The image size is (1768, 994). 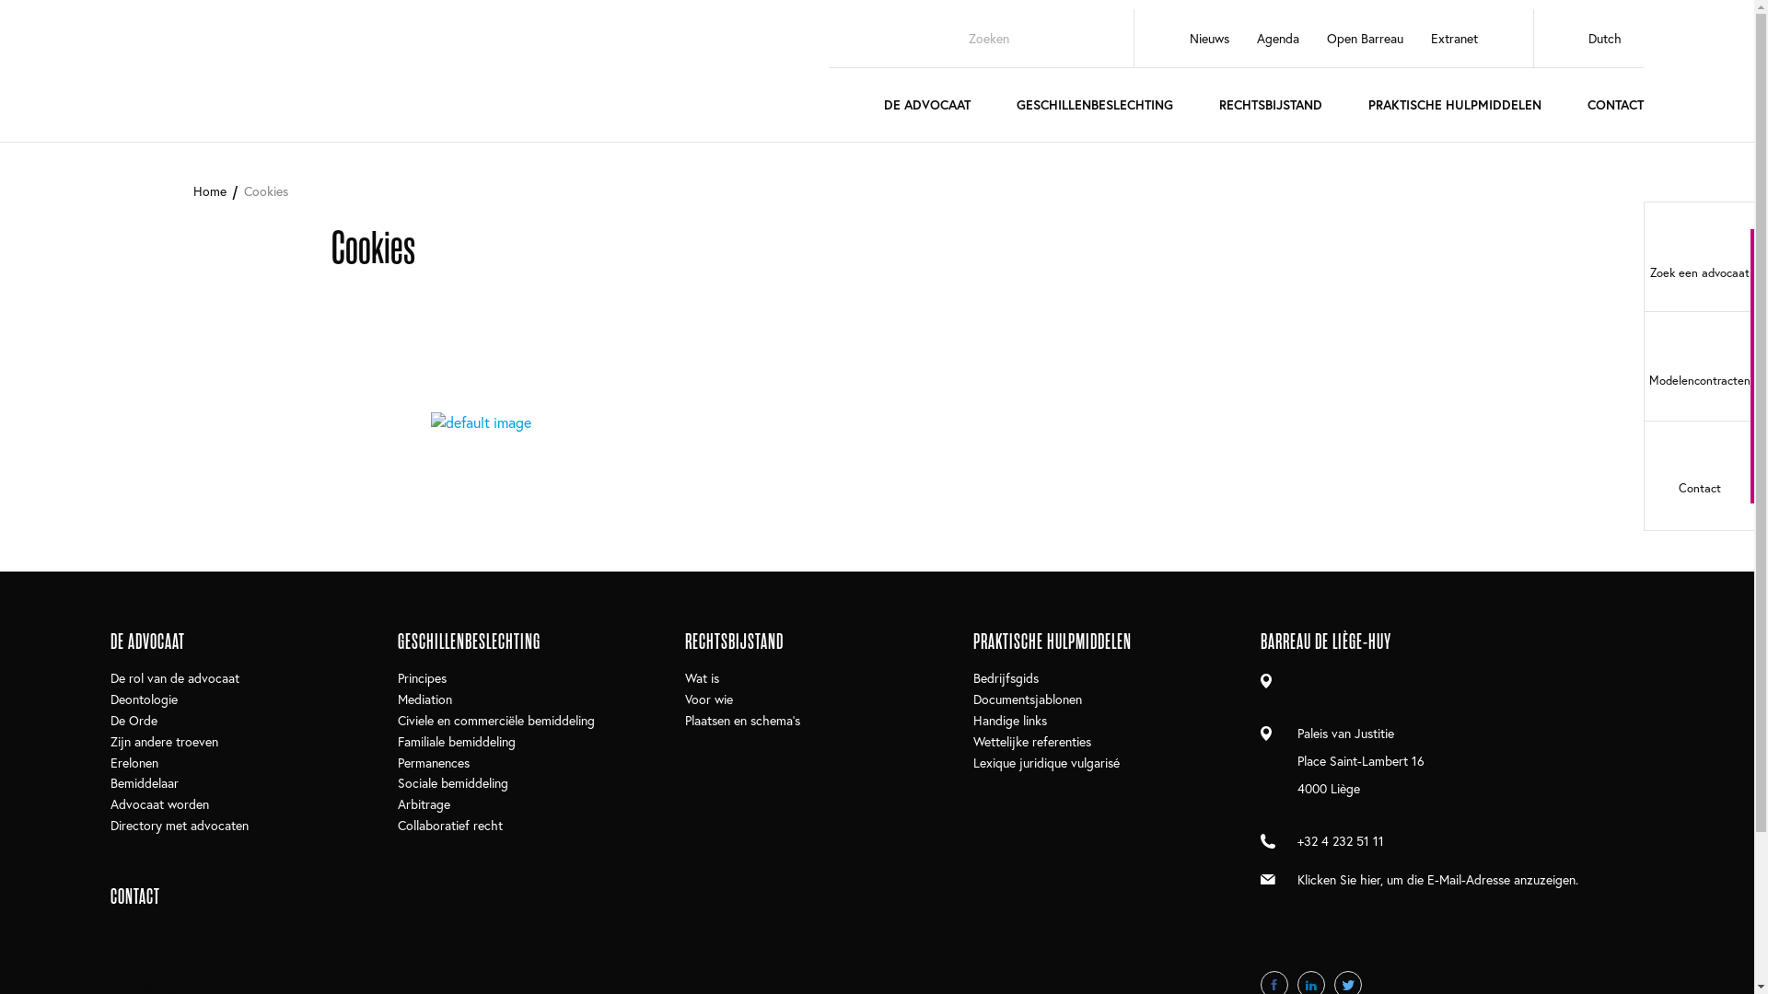 What do you see at coordinates (434, 762) in the screenshot?
I see `Permanences` at bounding box center [434, 762].